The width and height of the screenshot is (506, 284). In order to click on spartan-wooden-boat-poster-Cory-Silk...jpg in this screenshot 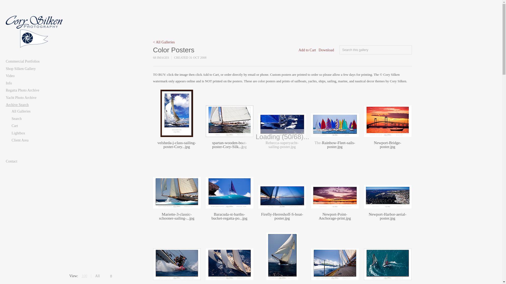, I will do `click(229, 145)`.